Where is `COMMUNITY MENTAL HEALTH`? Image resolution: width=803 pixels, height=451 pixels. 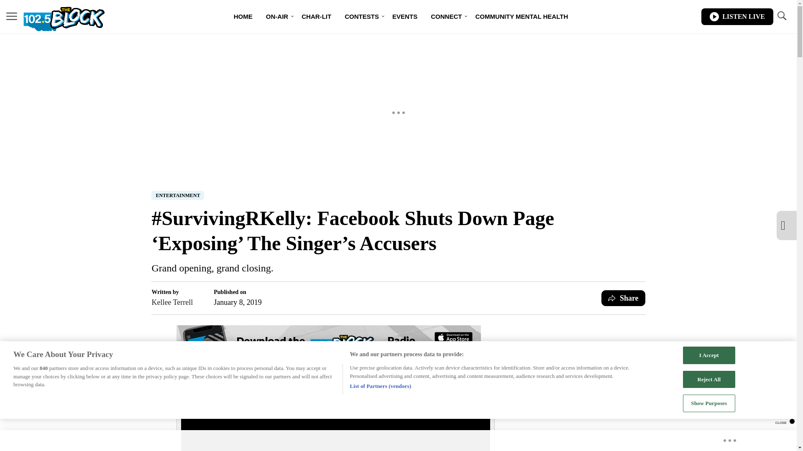
COMMUNITY MENTAL HEALTH is located at coordinates (521, 17).